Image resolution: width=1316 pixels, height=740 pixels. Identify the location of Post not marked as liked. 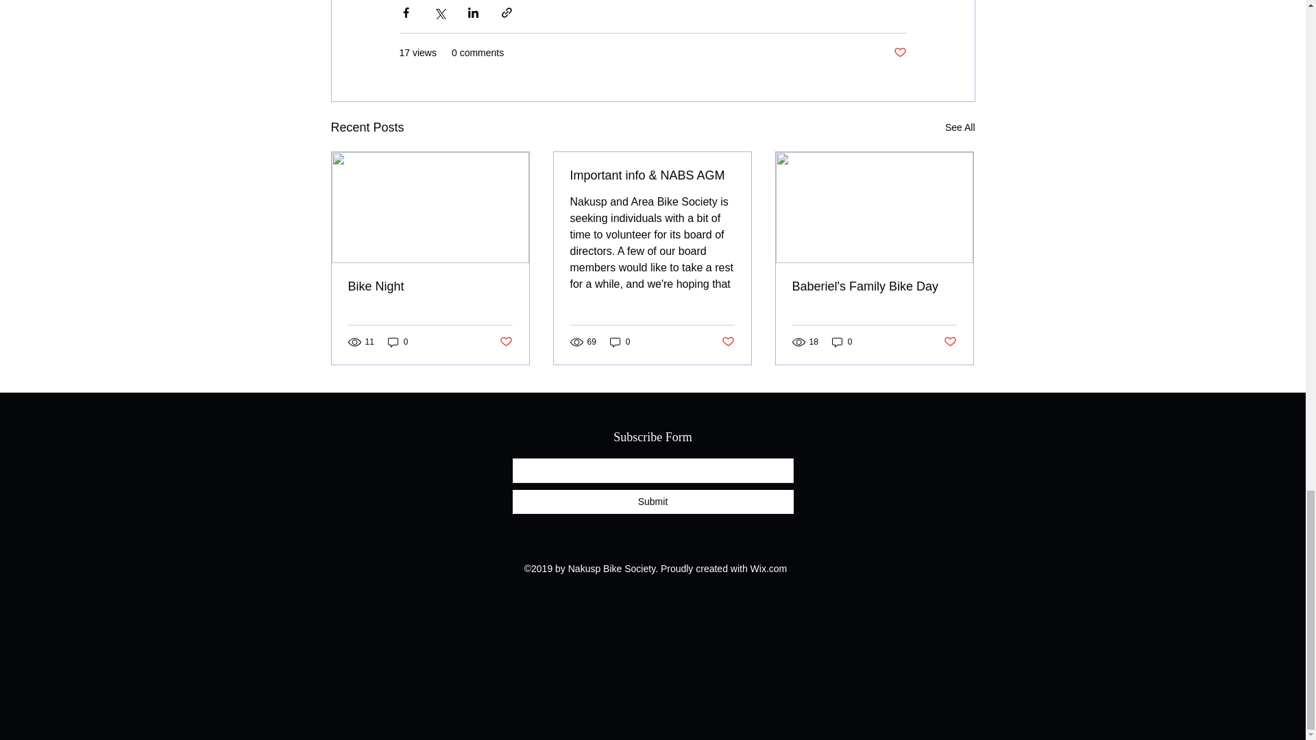
(728, 342).